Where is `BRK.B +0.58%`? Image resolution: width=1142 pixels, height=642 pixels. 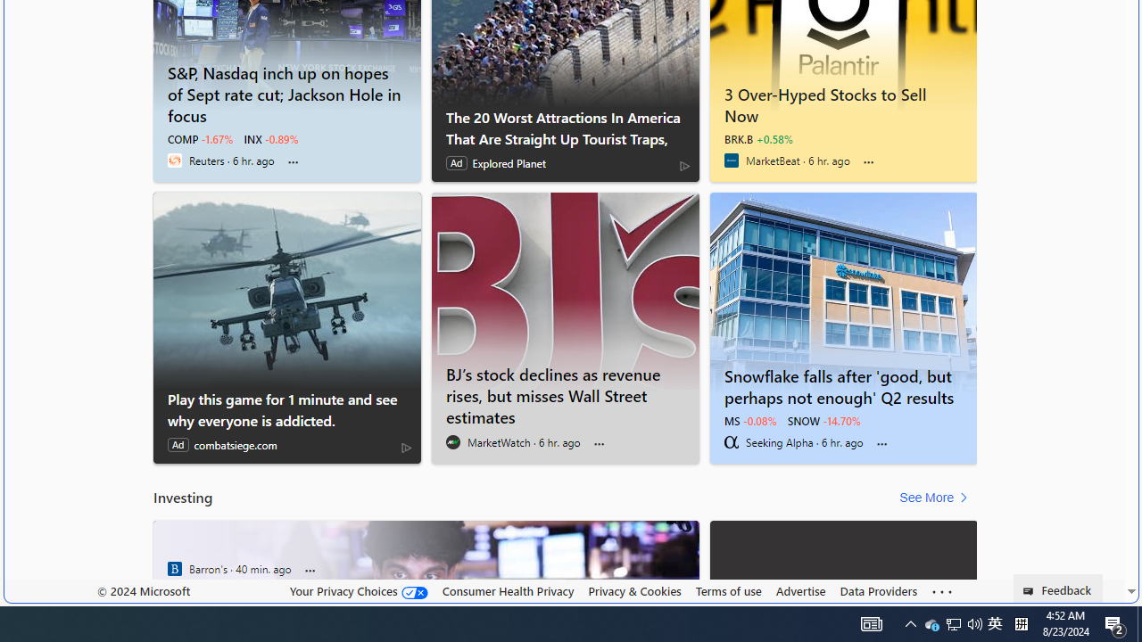 BRK.B +0.58% is located at coordinates (758, 139).